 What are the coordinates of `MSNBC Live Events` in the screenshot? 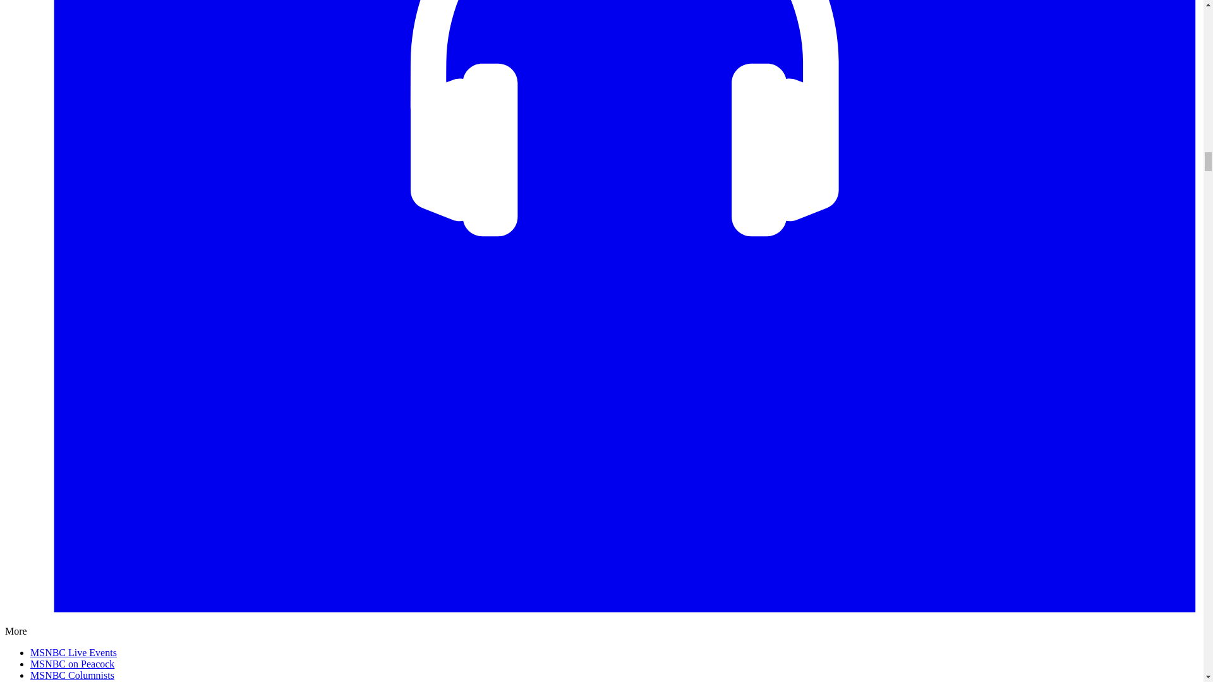 It's located at (73, 652).